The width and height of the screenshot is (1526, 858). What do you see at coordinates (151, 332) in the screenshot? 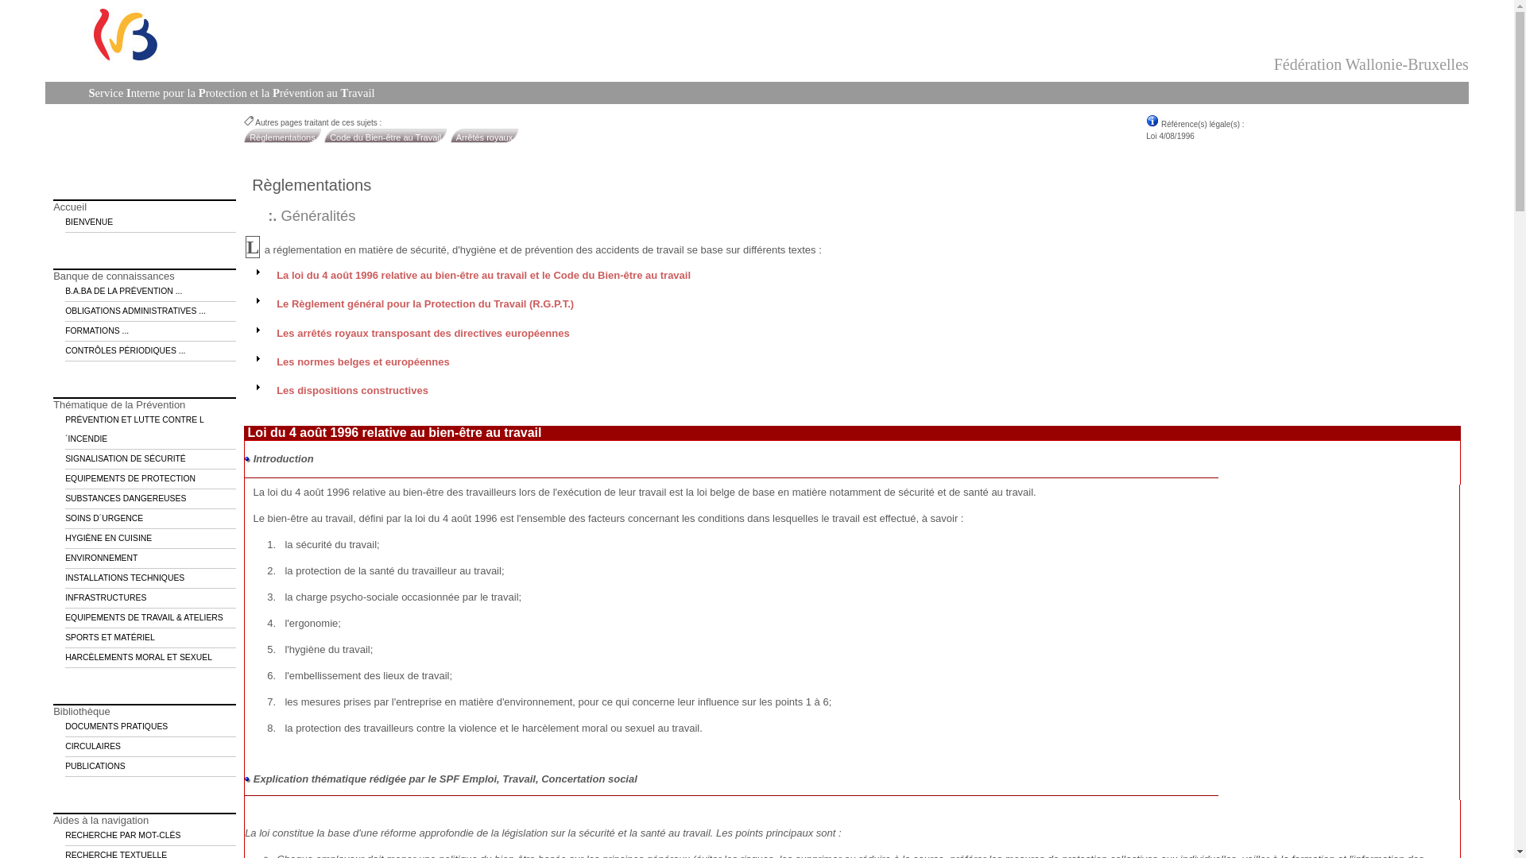
I see `FORMATIONS ...` at bounding box center [151, 332].